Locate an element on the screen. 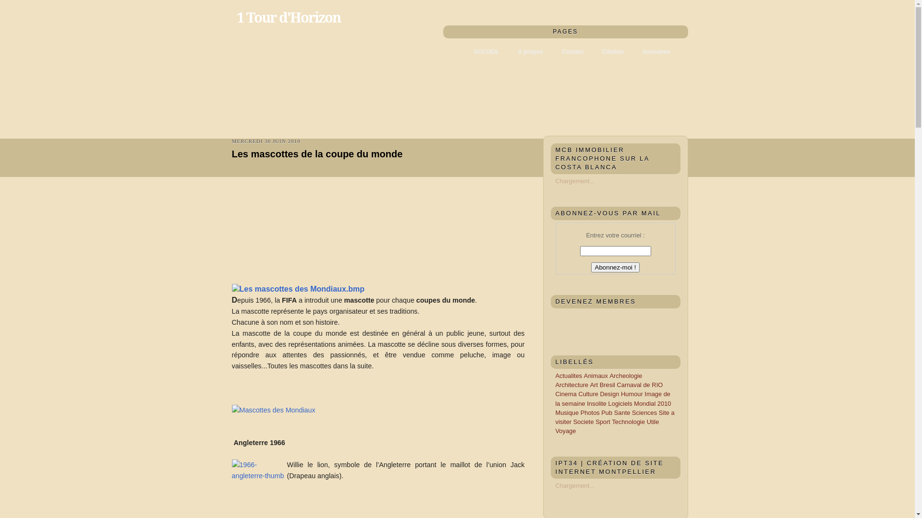 The width and height of the screenshot is (922, 518). Advertisement is located at coordinates (449, 223).